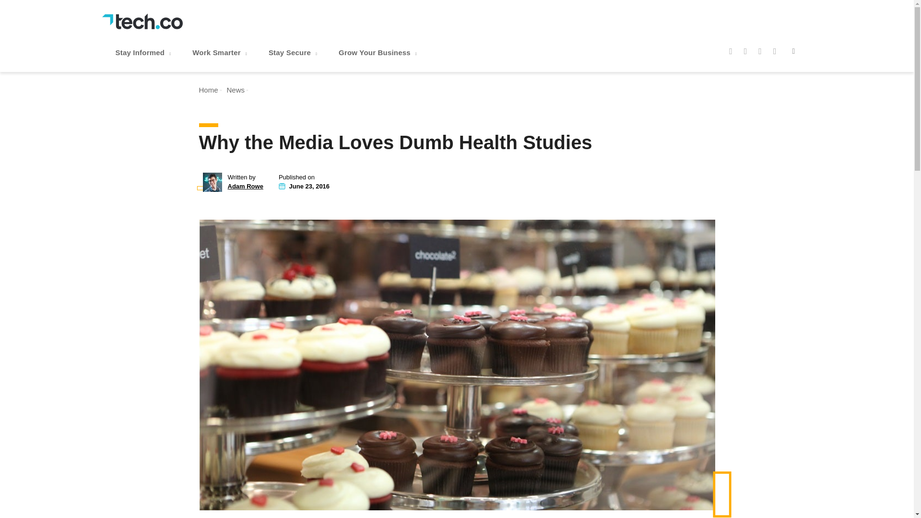 The height and width of the screenshot is (518, 921). I want to click on Stay Informed, so click(144, 53).